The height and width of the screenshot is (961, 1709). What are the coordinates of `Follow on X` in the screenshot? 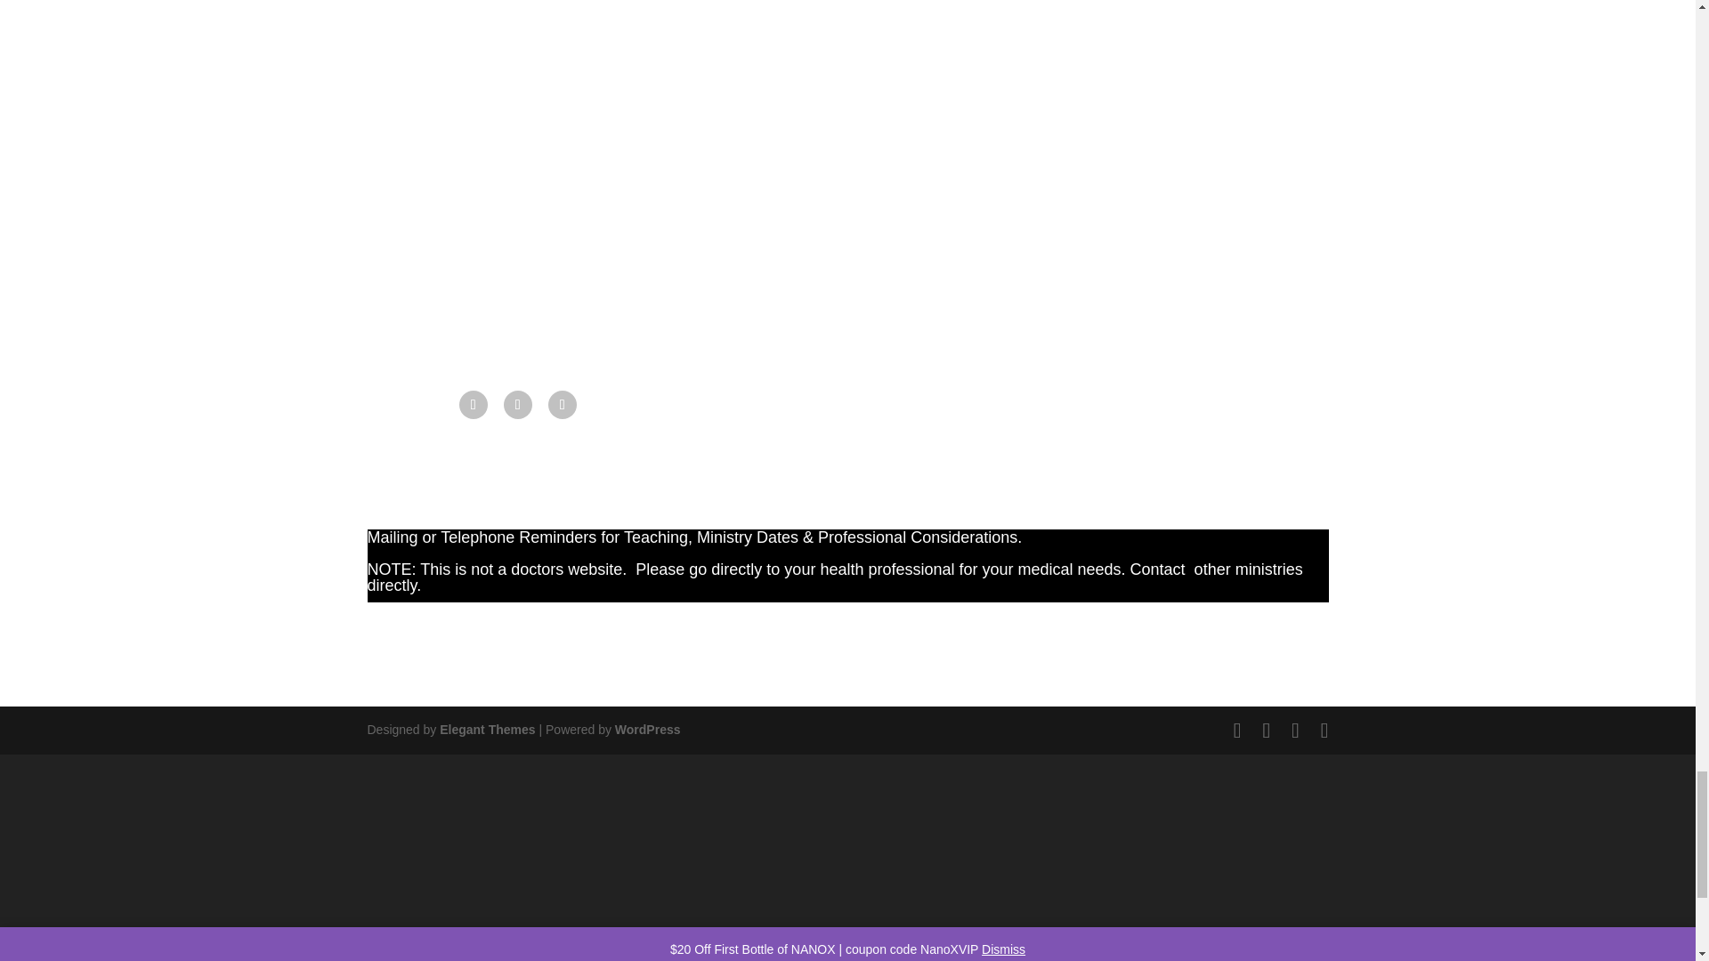 It's located at (518, 404).